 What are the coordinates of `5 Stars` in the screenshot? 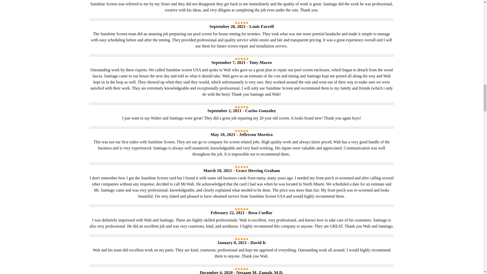 It's located at (241, 23).